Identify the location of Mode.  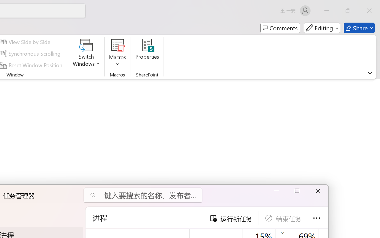
(322, 28).